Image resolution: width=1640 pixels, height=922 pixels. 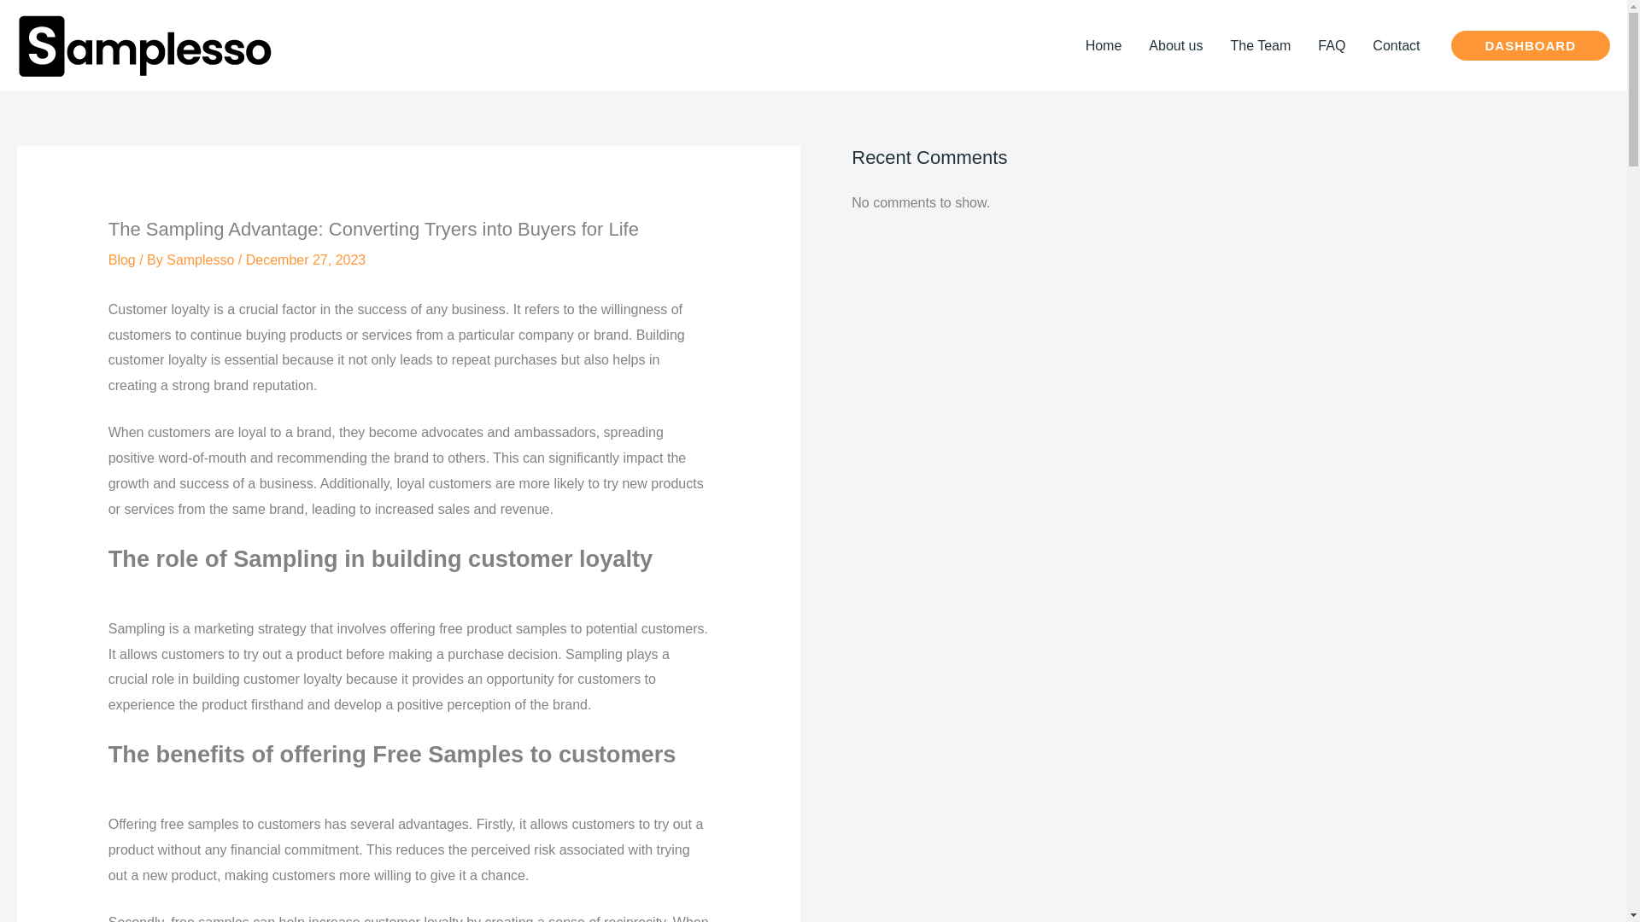 What do you see at coordinates (1104, 44) in the screenshot?
I see `Home` at bounding box center [1104, 44].